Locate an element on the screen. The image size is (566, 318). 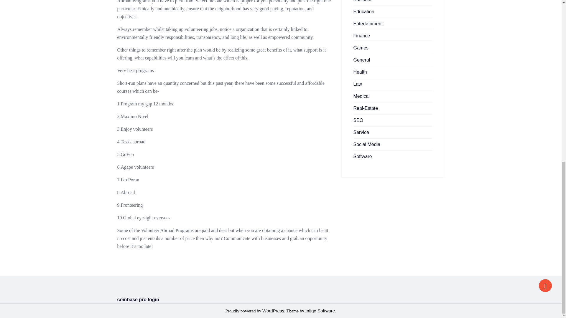
Education is located at coordinates (364, 11).